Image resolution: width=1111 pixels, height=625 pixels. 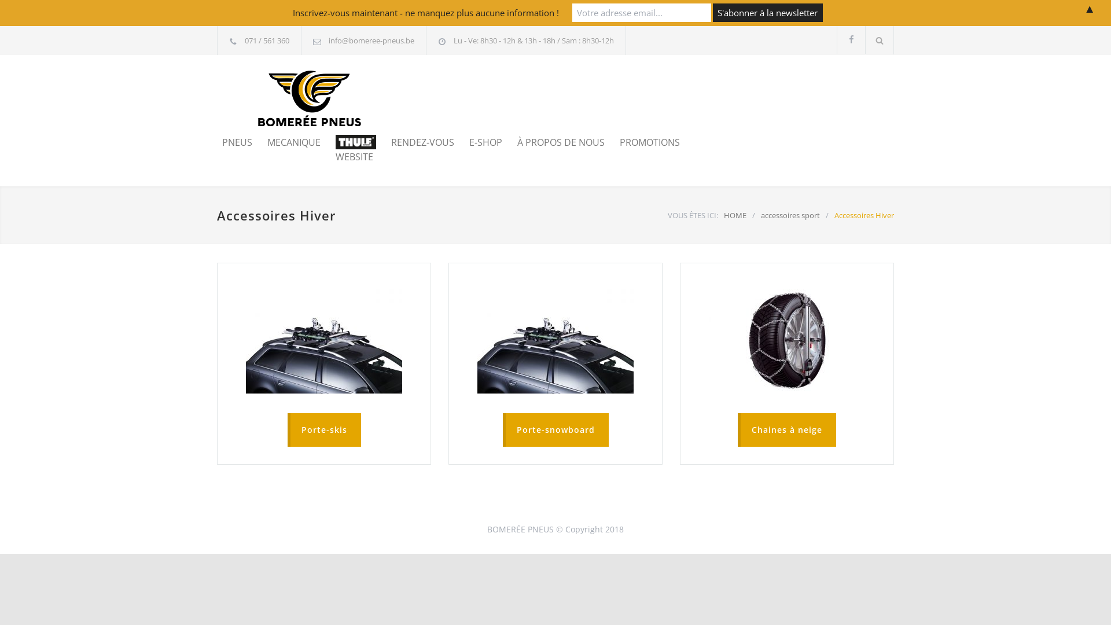 I want to click on PNEUS, so click(x=237, y=142).